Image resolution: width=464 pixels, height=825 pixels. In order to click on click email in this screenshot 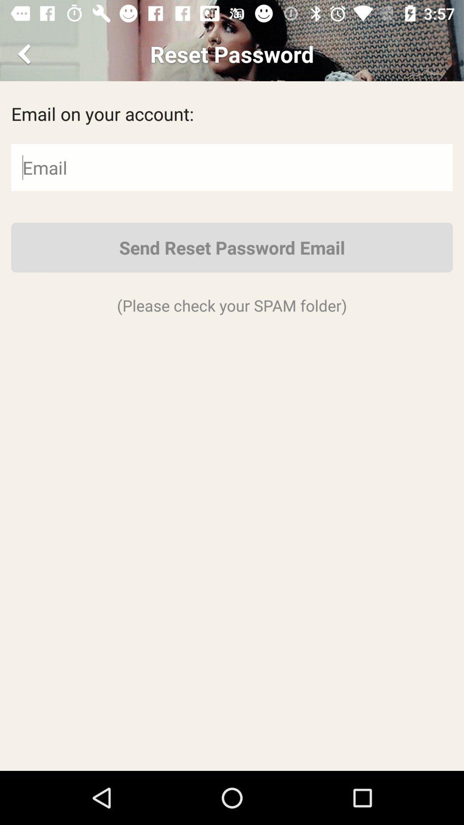, I will do `click(232, 168)`.